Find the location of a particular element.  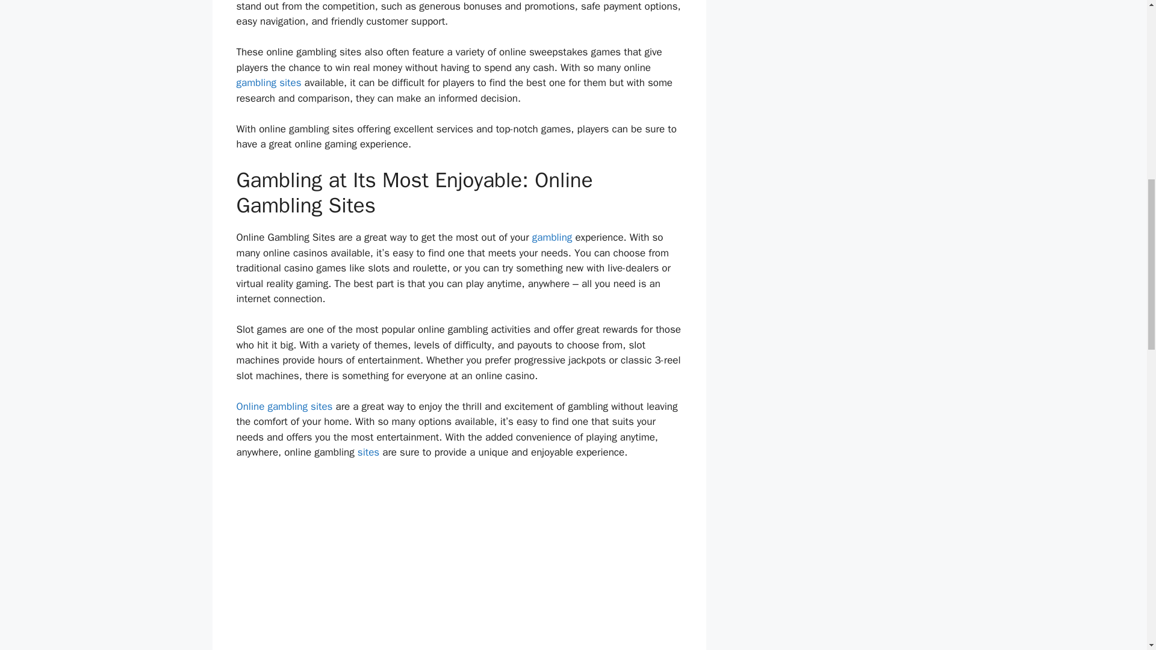

Chinese New Year  I  Orion Stars is located at coordinates (459, 562).